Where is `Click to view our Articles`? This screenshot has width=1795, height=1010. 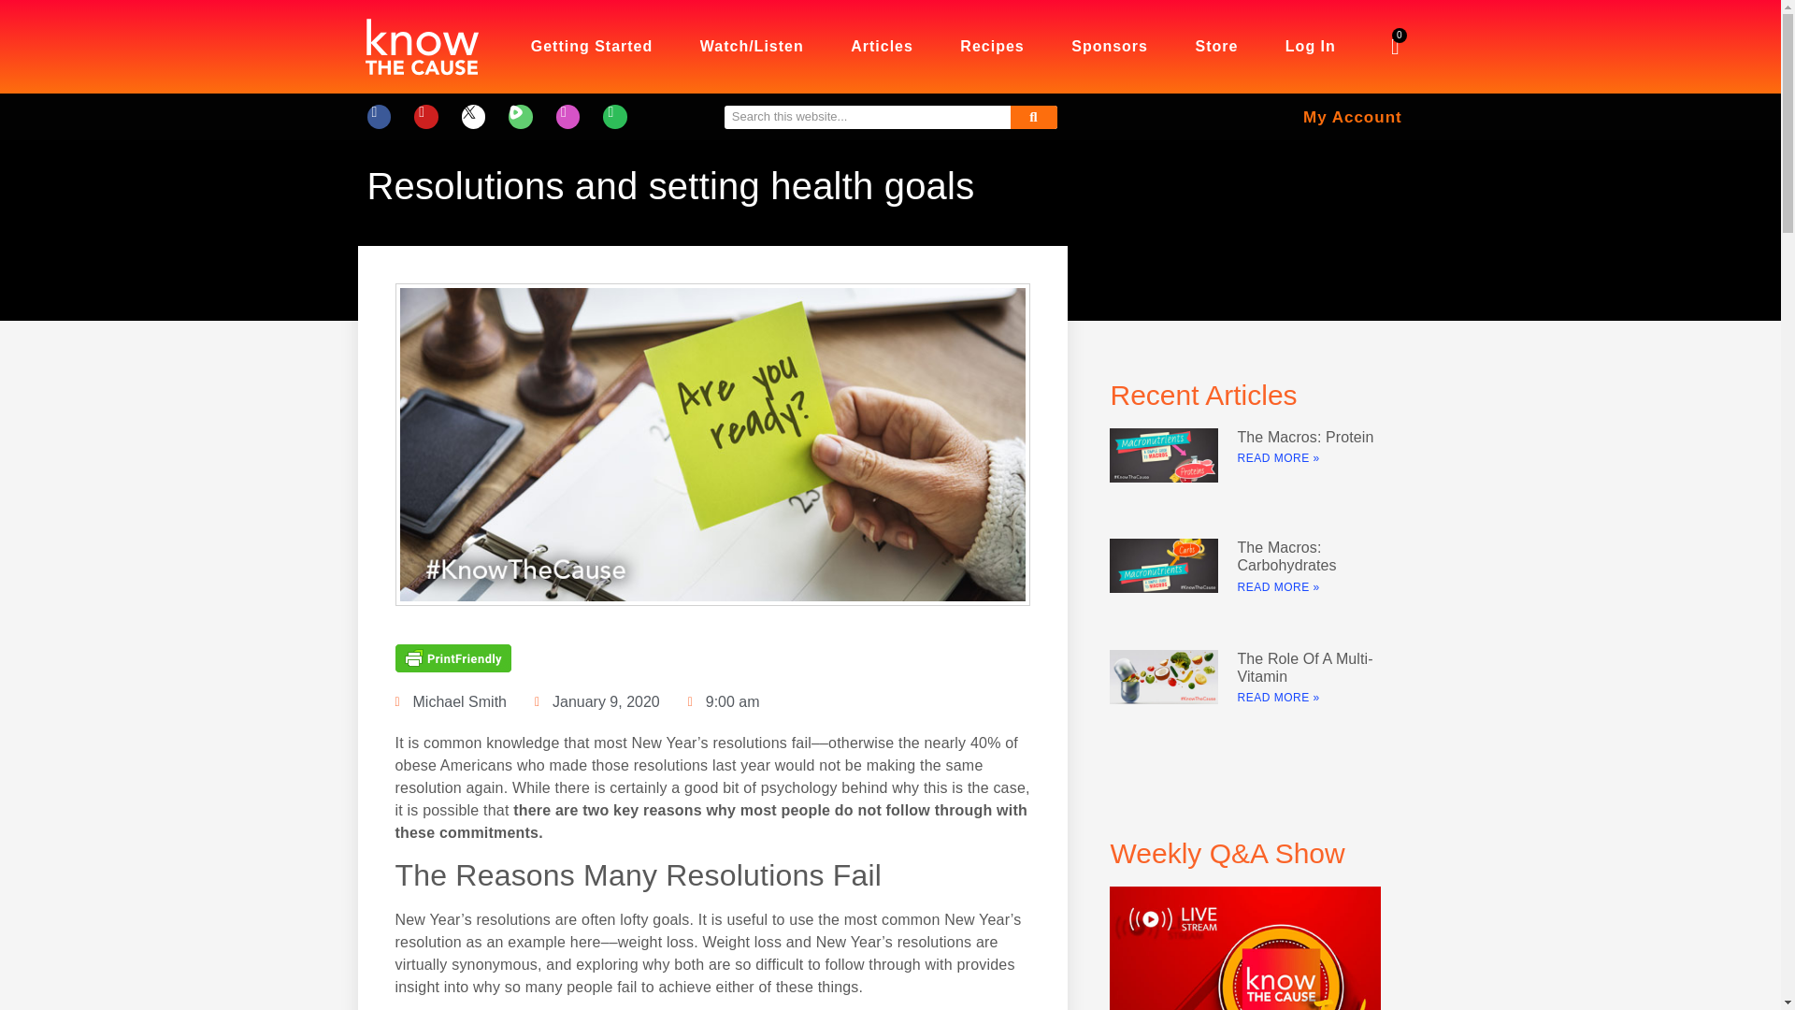
Click to view our Articles is located at coordinates (883, 47).